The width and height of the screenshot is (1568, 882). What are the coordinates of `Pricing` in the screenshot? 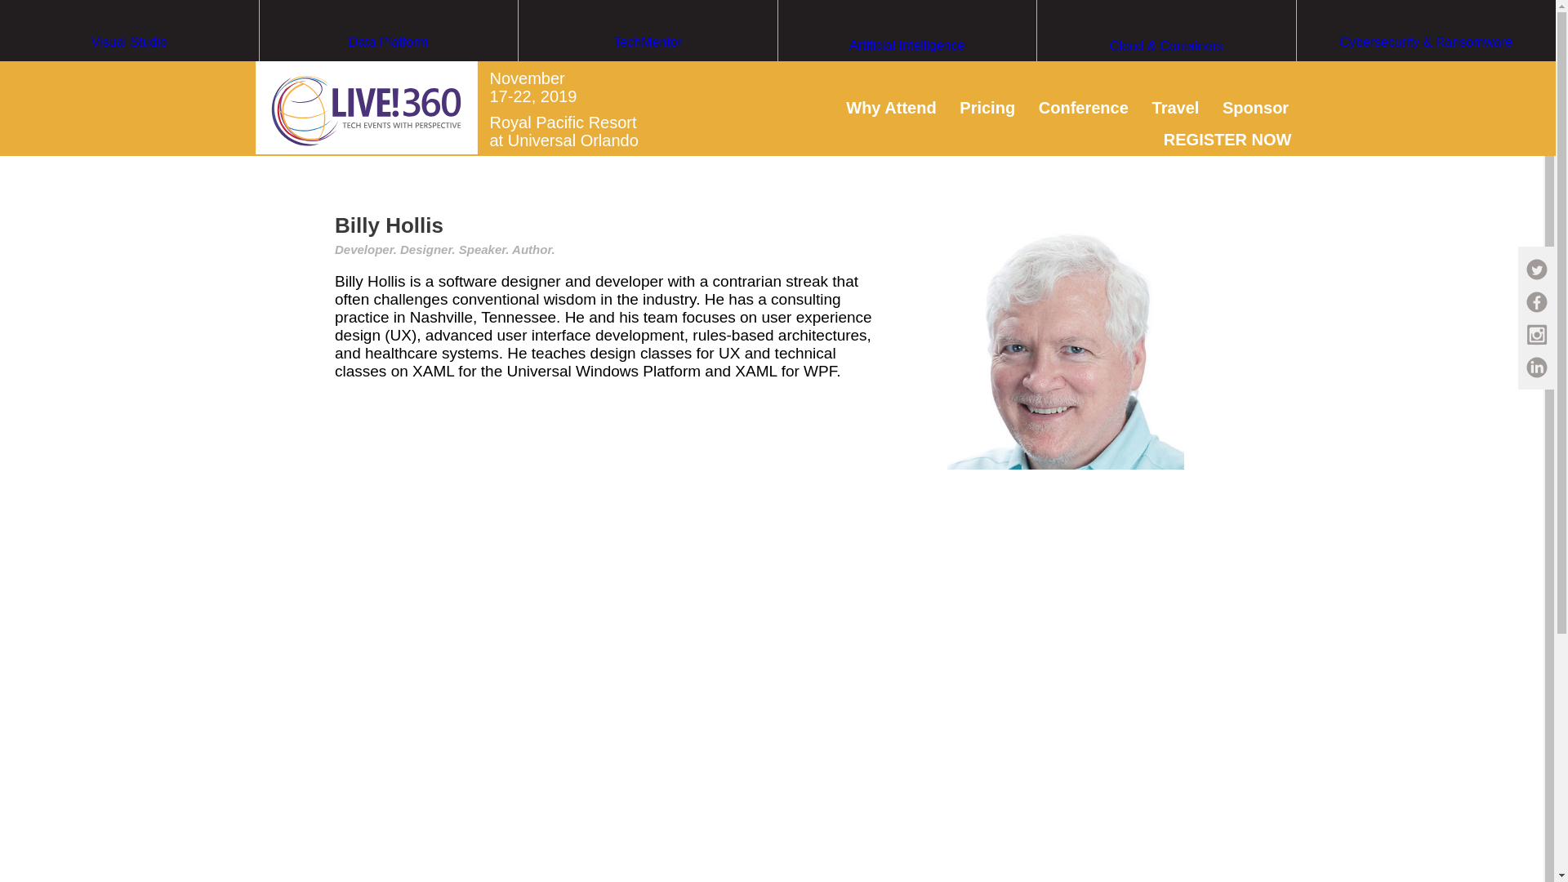 It's located at (987, 107).